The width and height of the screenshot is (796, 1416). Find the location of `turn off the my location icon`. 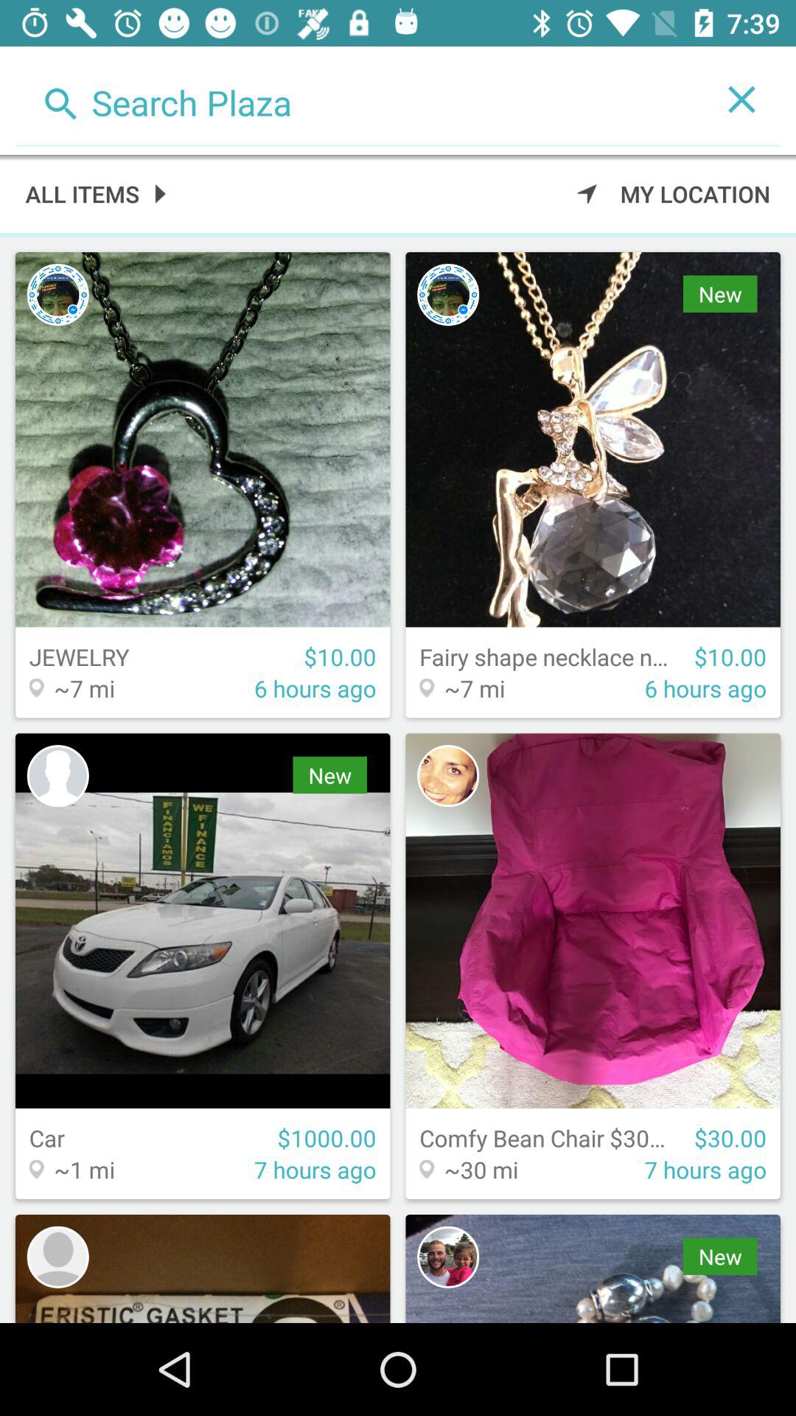

turn off the my location icon is located at coordinates (674, 193).